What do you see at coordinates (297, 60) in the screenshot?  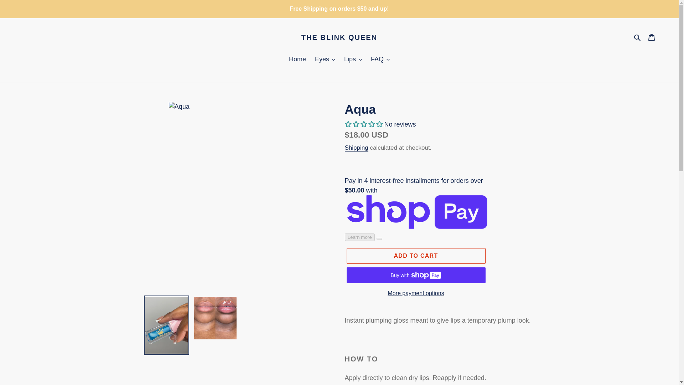 I see `Home` at bounding box center [297, 60].